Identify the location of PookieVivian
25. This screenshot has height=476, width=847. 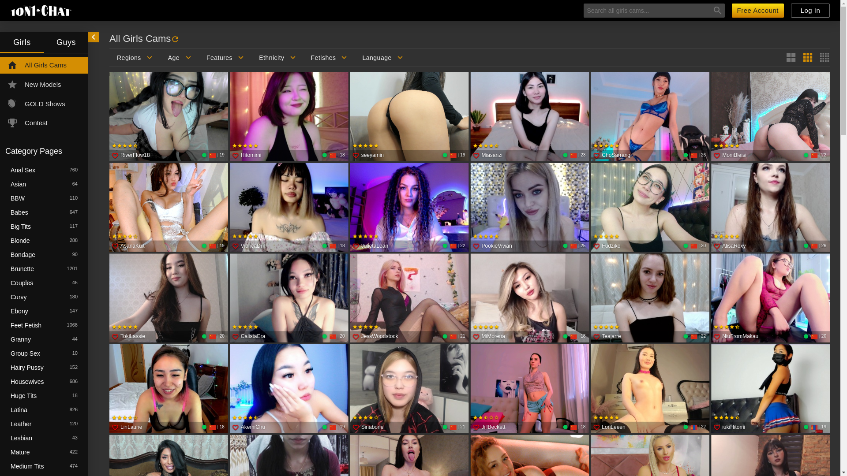
(529, 208).